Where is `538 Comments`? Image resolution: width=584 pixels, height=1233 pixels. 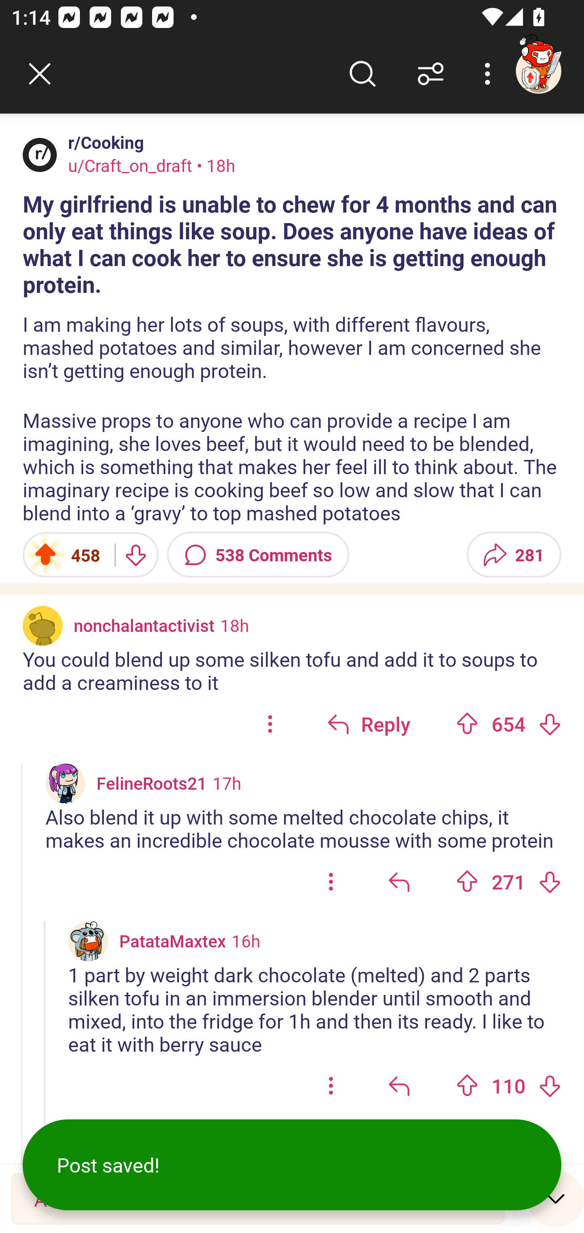 538 Comments is located at coordinates (258, 555).